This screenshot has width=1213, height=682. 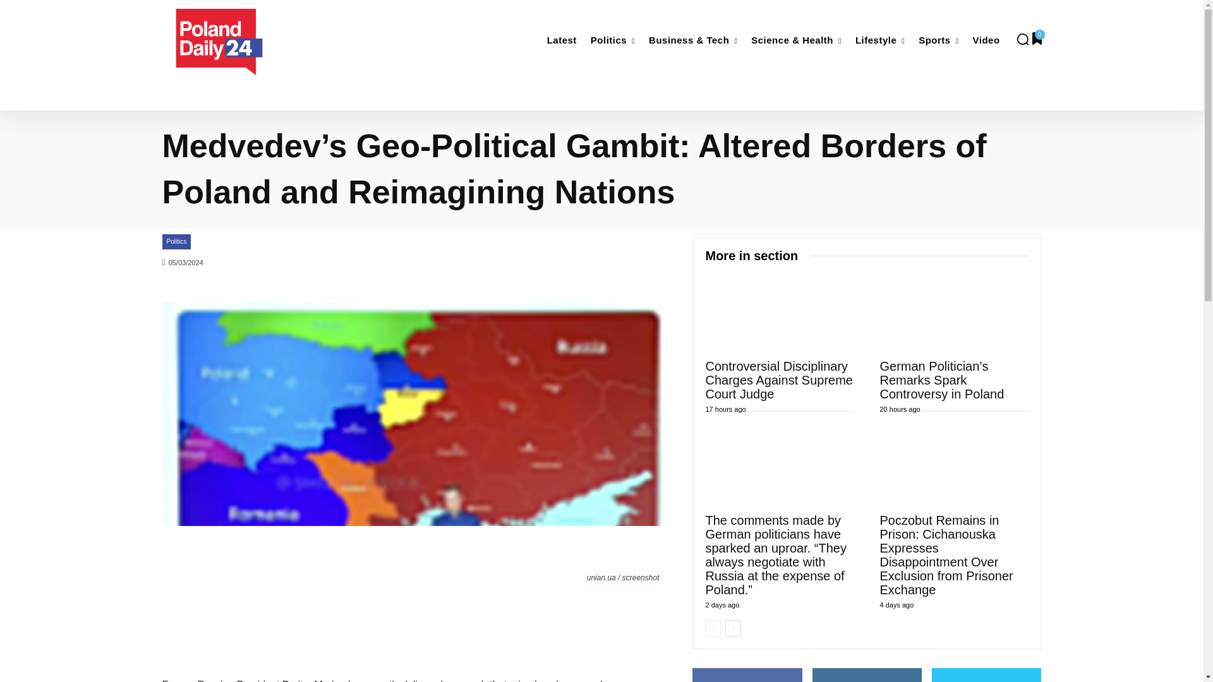 What do you see at coordinates (613, 40) in the screenshot?
I see `Politics` at bounding box center [613, 40].